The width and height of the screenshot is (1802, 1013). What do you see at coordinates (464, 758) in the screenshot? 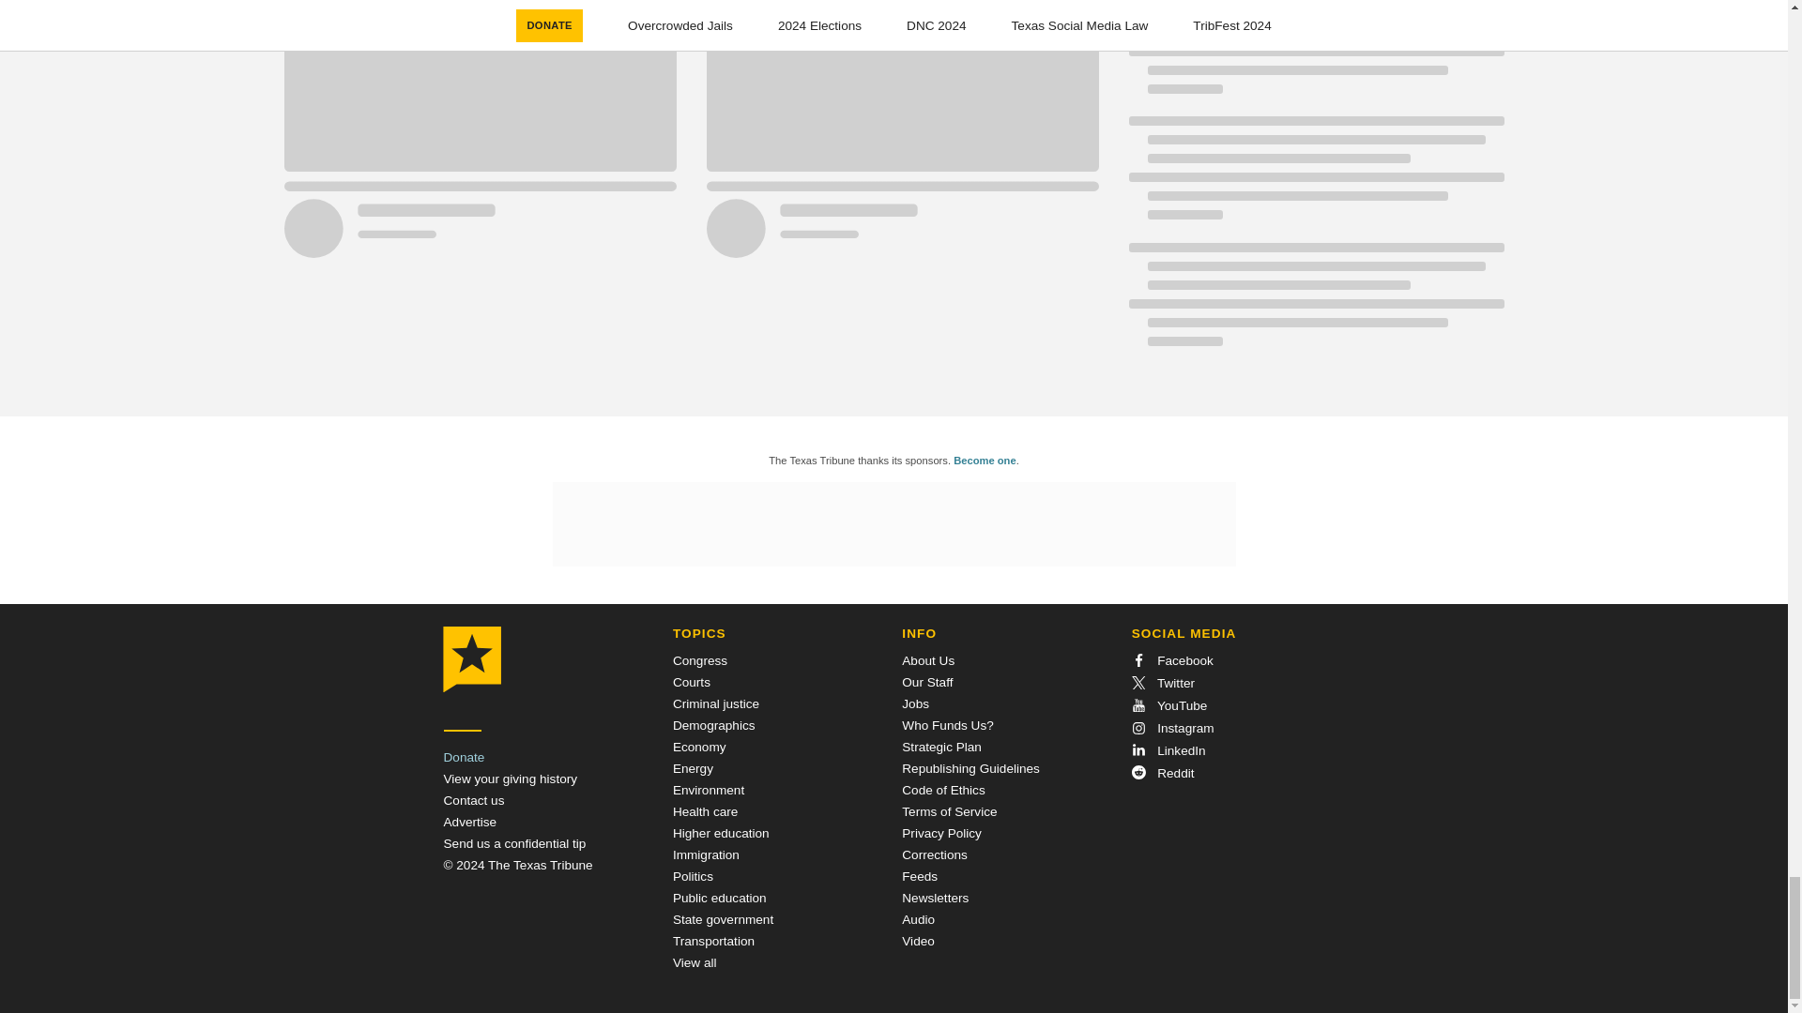
I see `Donate` at bounding box center [464, 758].